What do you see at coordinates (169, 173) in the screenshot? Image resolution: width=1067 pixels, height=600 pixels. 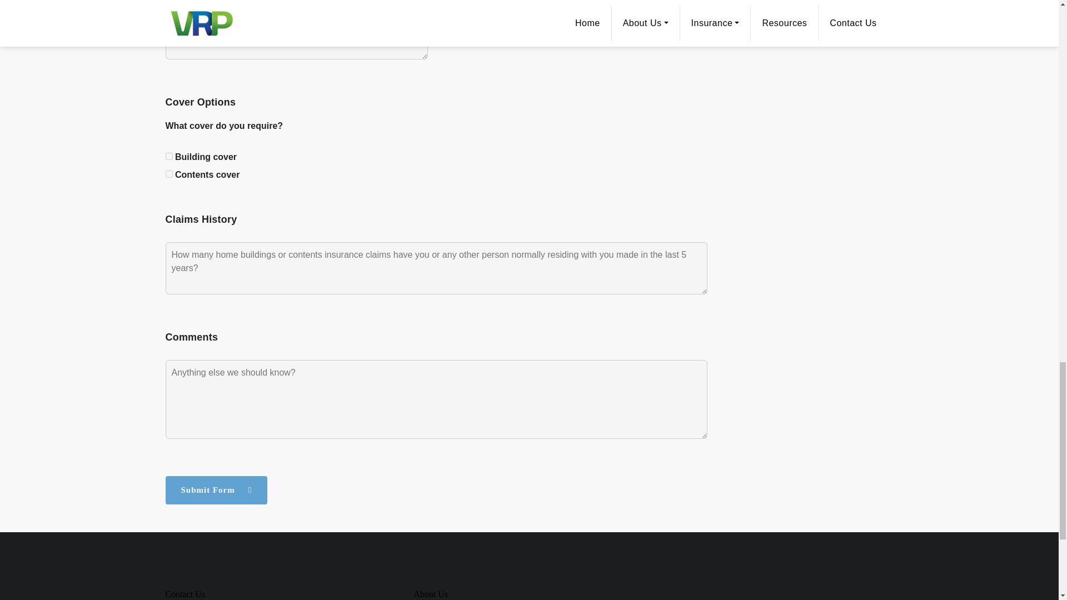 I see `on` at bounding box center [169, 173].